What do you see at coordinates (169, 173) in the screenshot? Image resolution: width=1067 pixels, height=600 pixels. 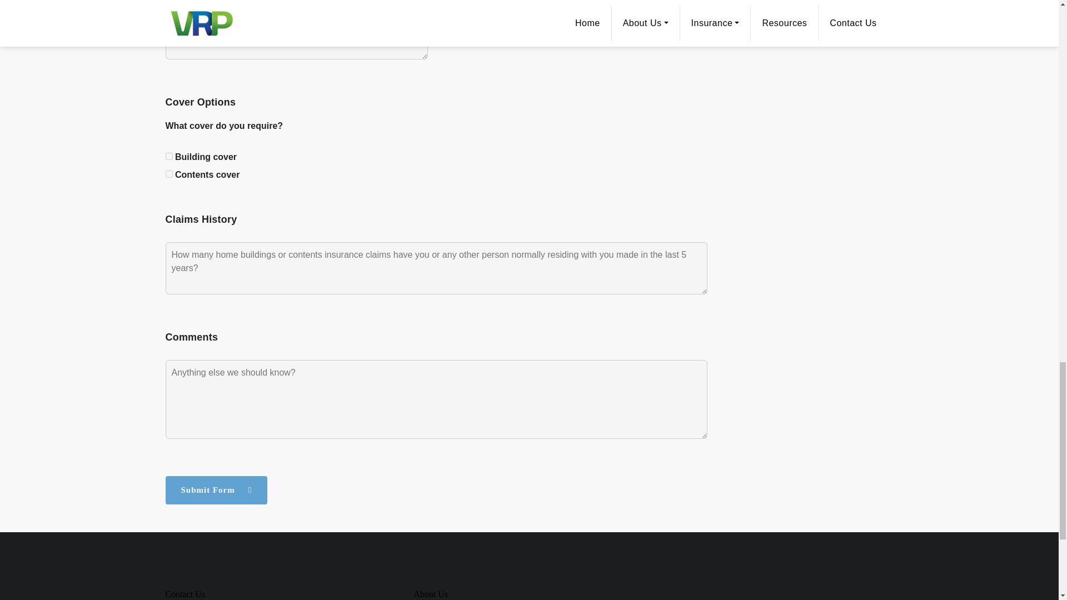 I see `on` at bounding box center [169, 173].